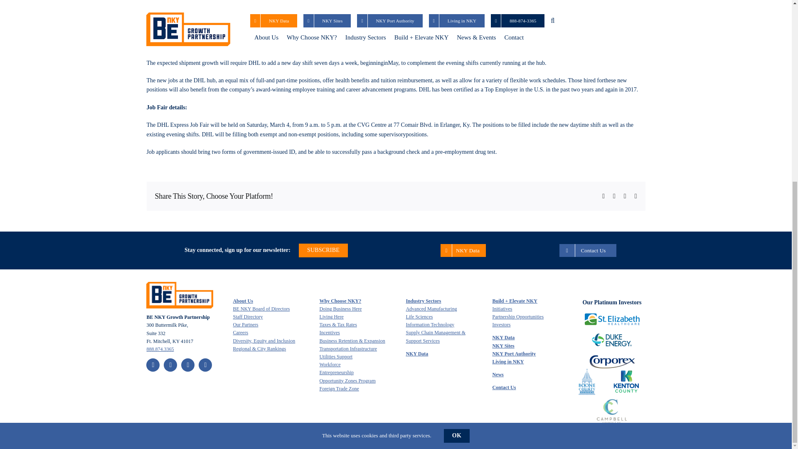 The height and width of the screenshot is (449, 798). What do you see at coordinates (626, 382) in the screenshot?
I see `kenton-county` at bounding box center [626, 382].